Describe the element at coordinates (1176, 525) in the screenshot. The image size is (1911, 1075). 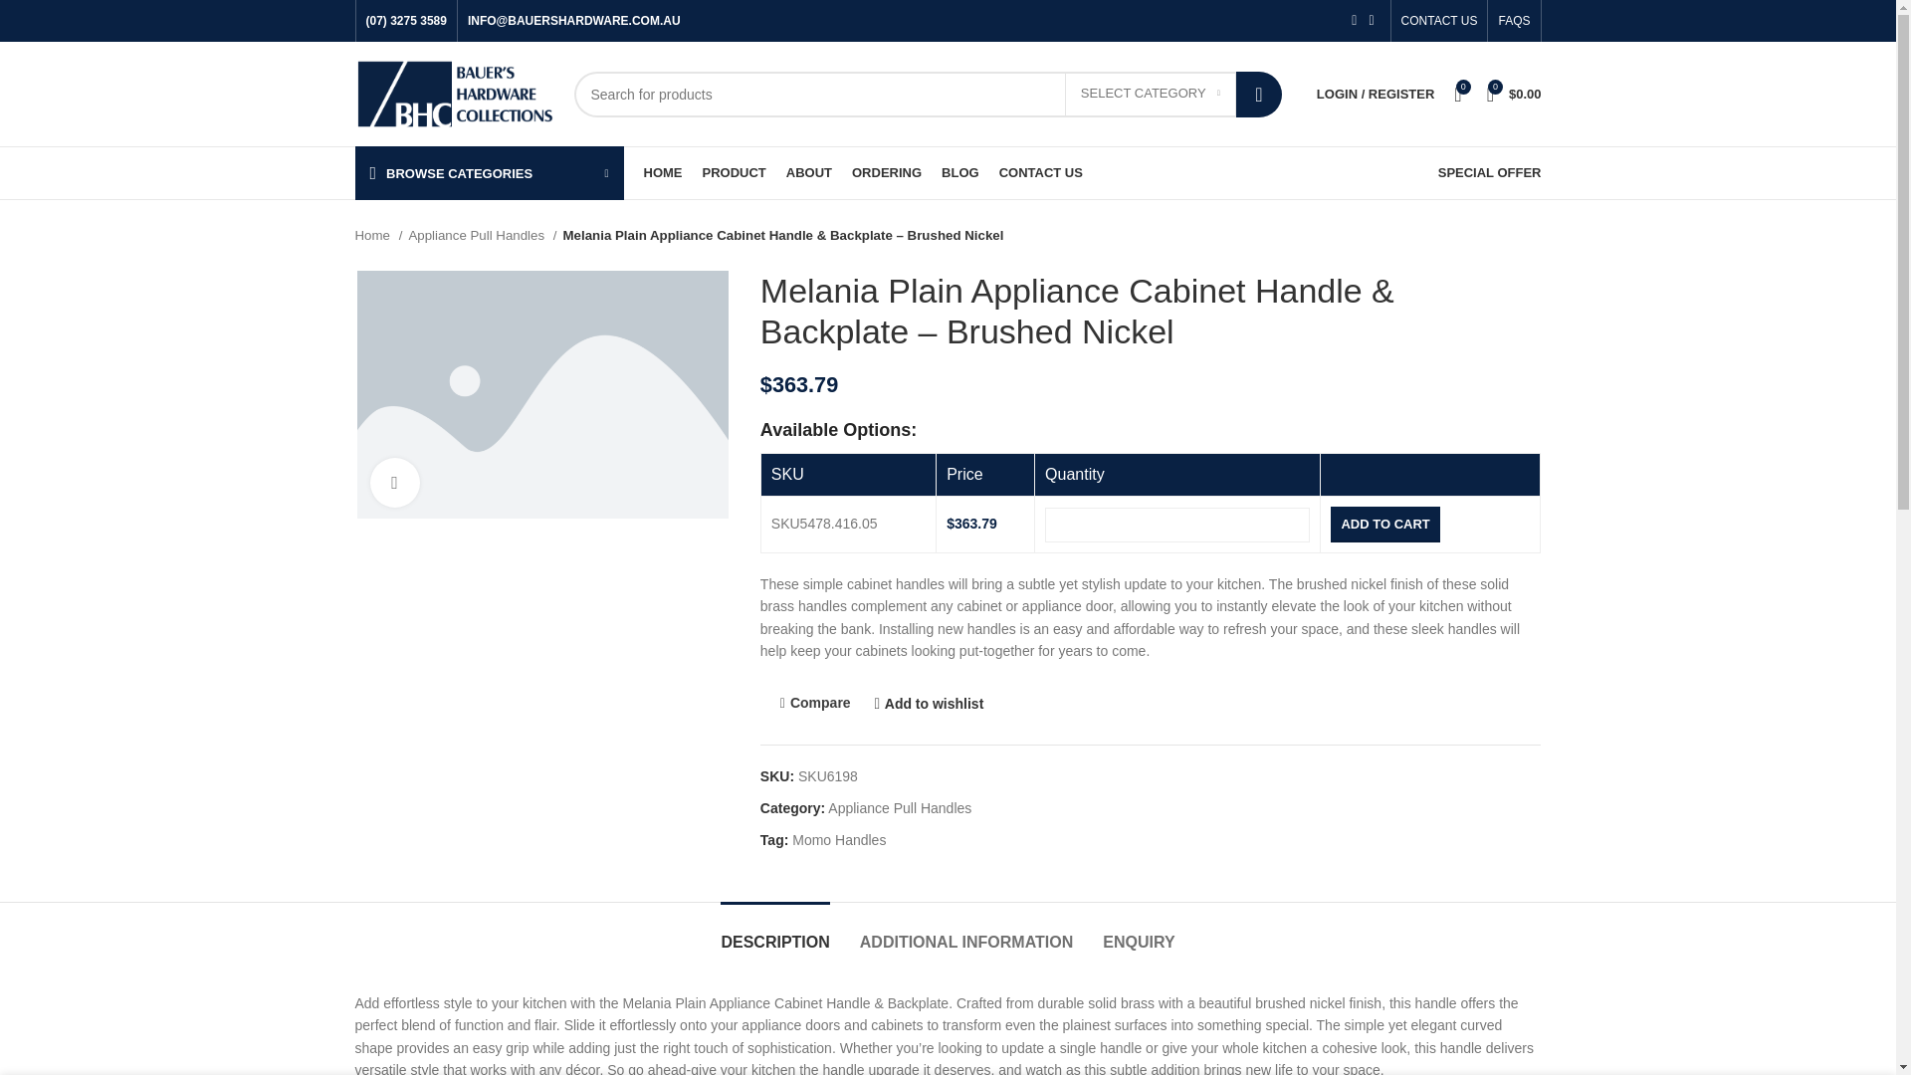
I see `Qty` at that location.